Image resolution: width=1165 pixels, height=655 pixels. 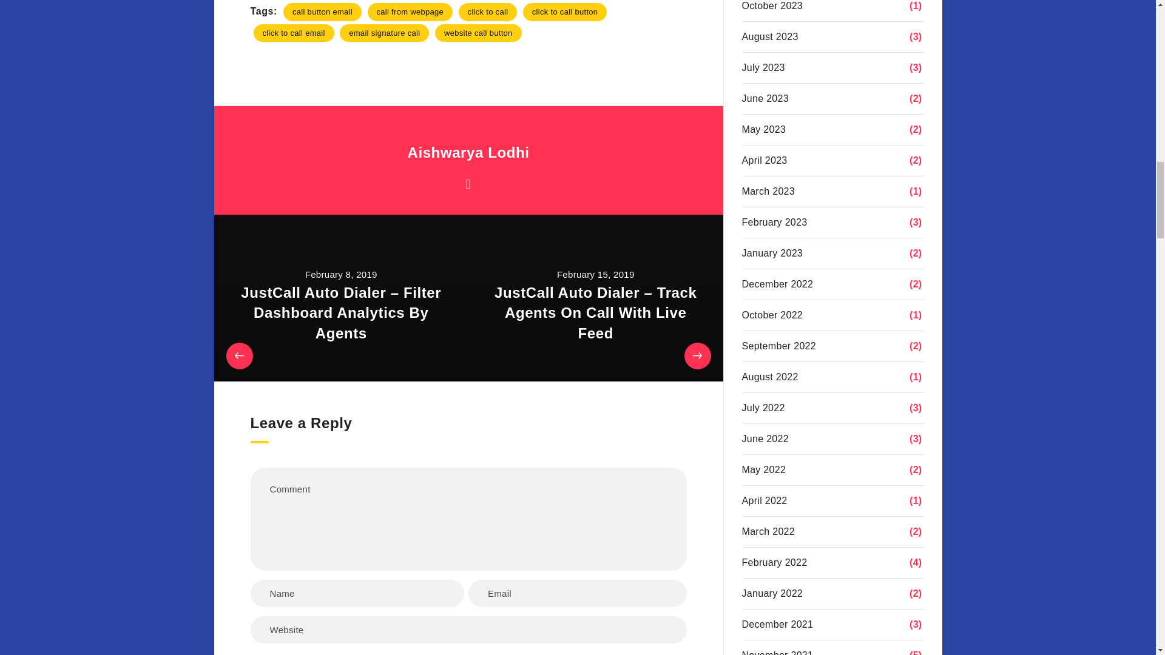 What do you see at coordinates (294, 33) in the screenshot?
I see `click to call email` at bounding box center [294, 33].